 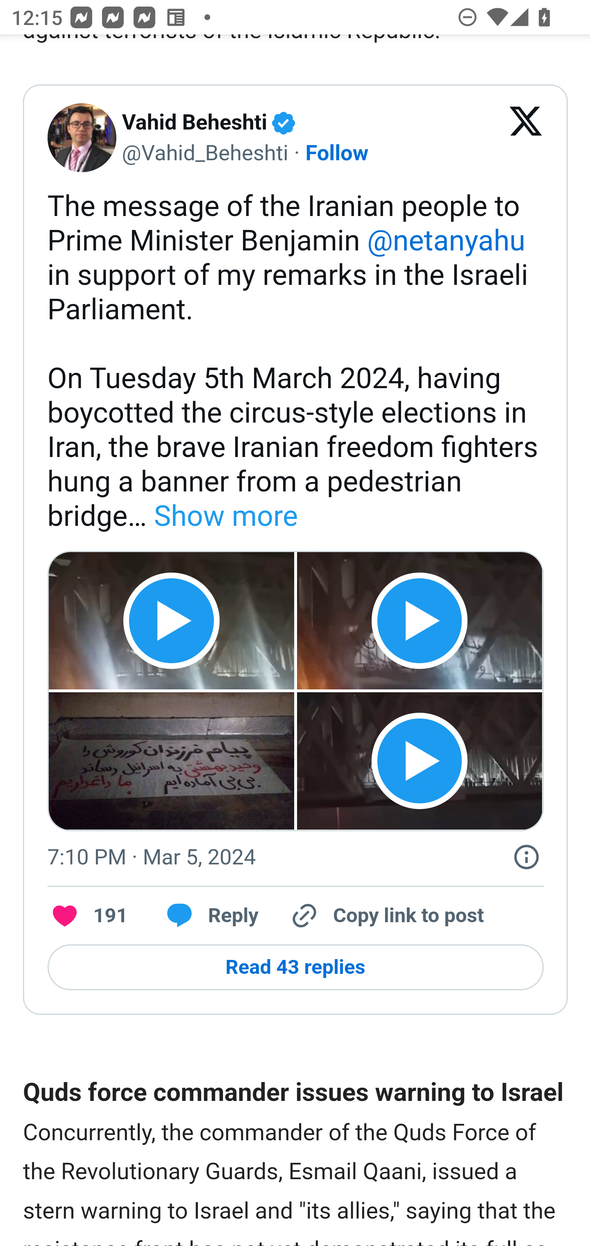 I want to click on View video on X, so click(x=418, y=761).